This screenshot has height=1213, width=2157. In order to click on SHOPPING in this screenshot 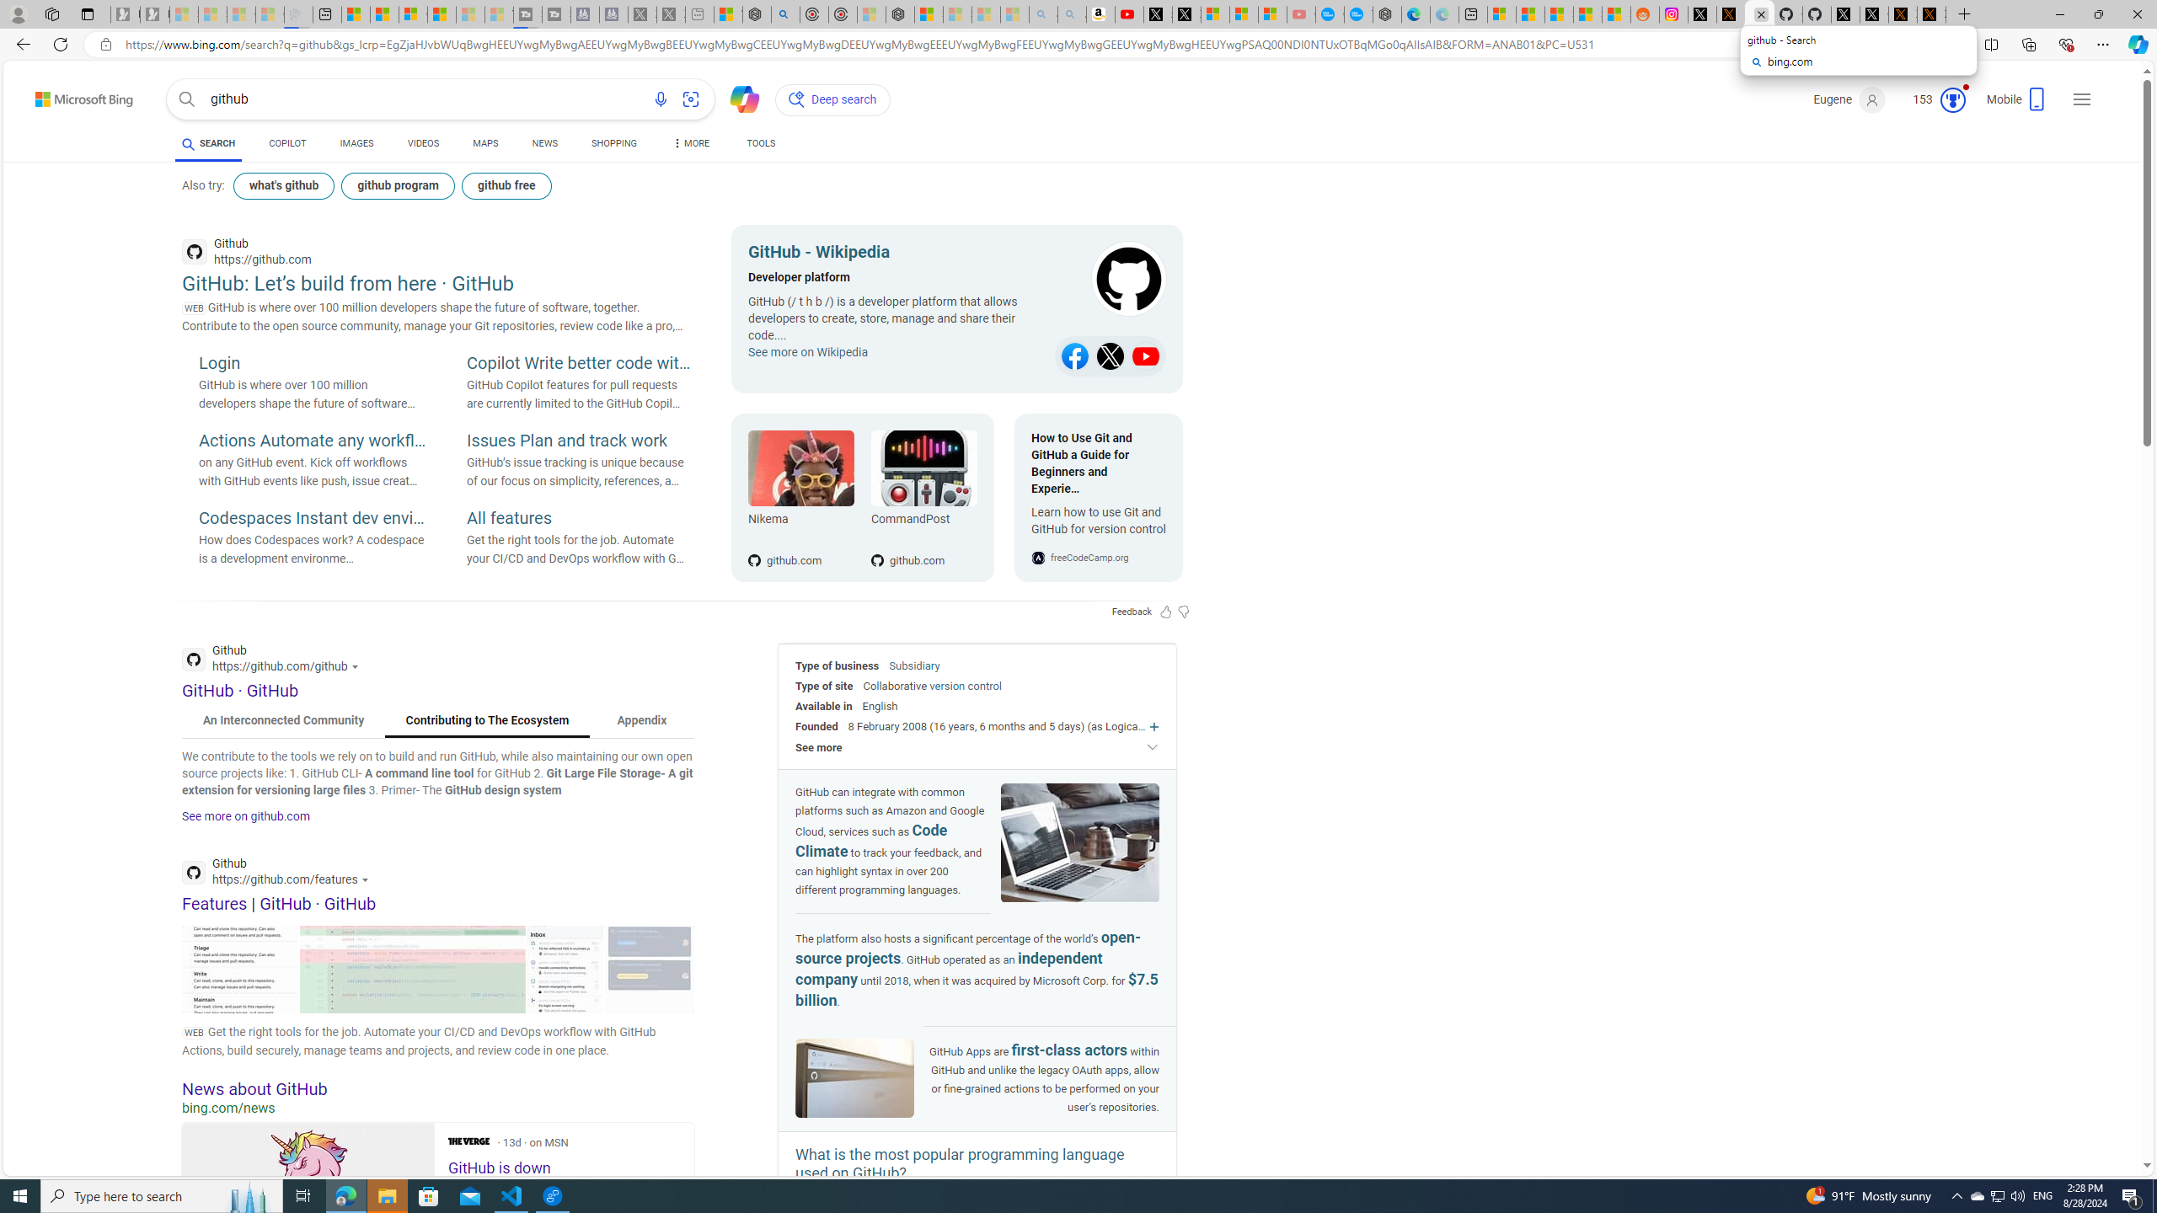, I will do `click(614, 143)`.